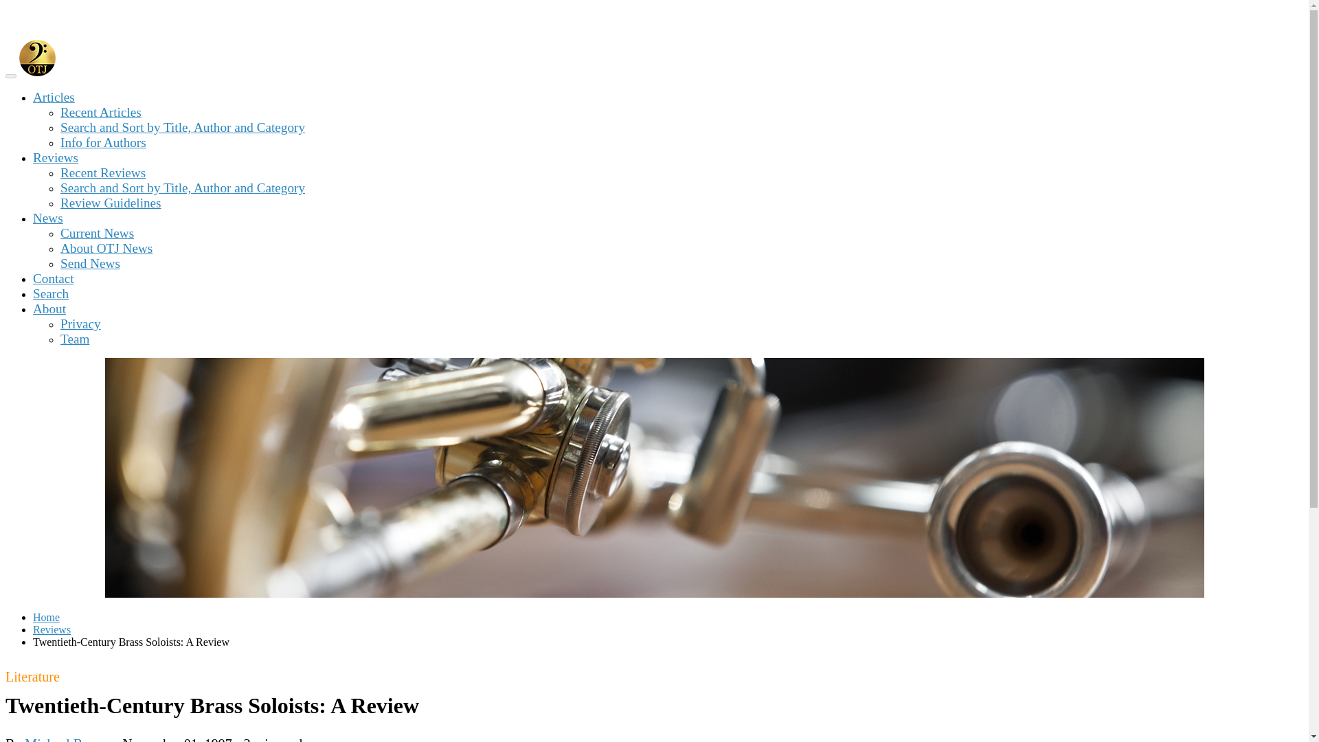 This screenshot has height=742, width=1319. What do you see at coordinates (52, 629) in the screenshot?
I see `Reviews` at bounding box center [52, 629].